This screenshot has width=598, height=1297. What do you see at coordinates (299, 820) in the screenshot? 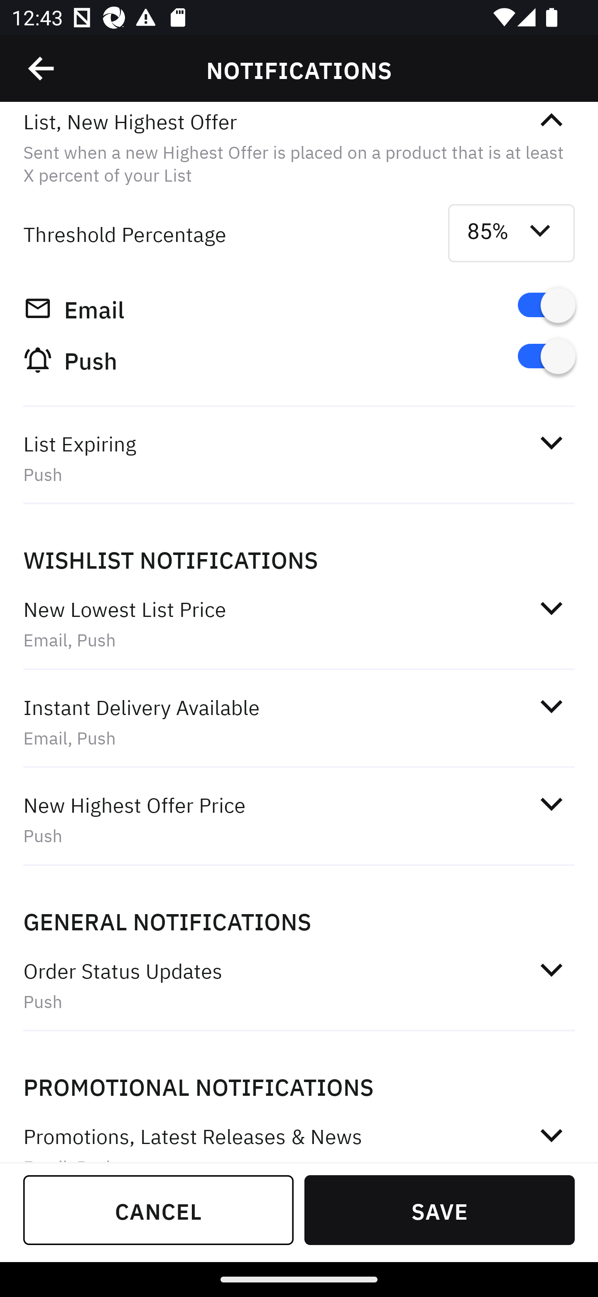
I see `New Highest Offer Price  Push` at bounding box center [299, 820].